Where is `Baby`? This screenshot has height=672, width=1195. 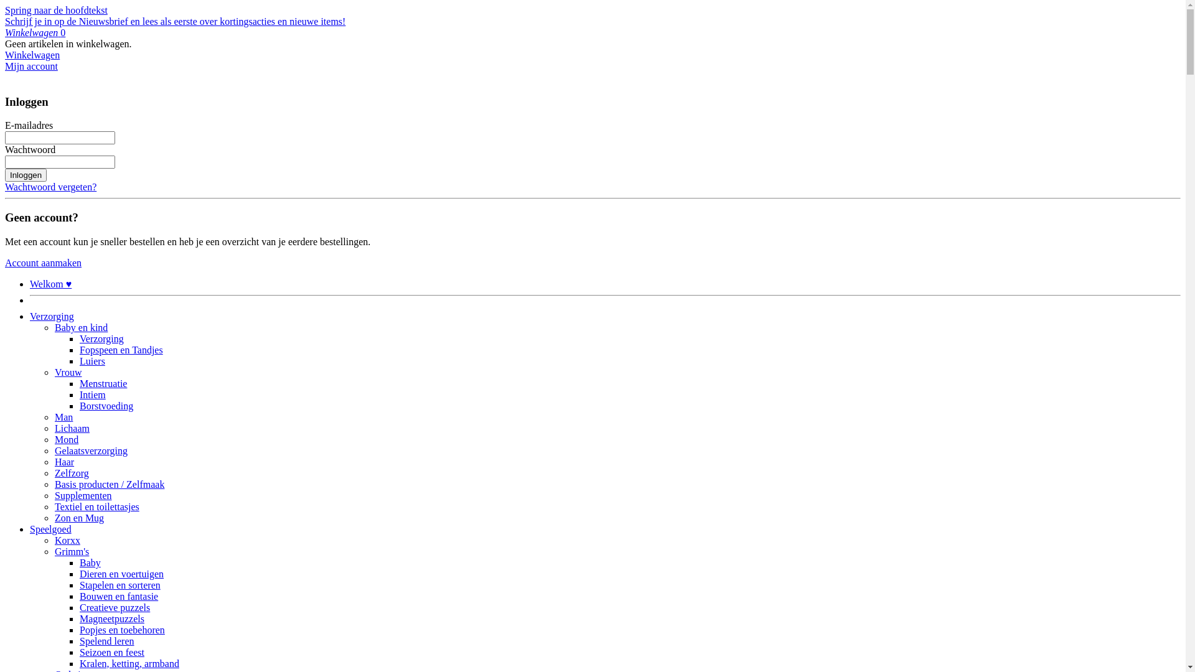
Baby is located at coordinates (90, 562).